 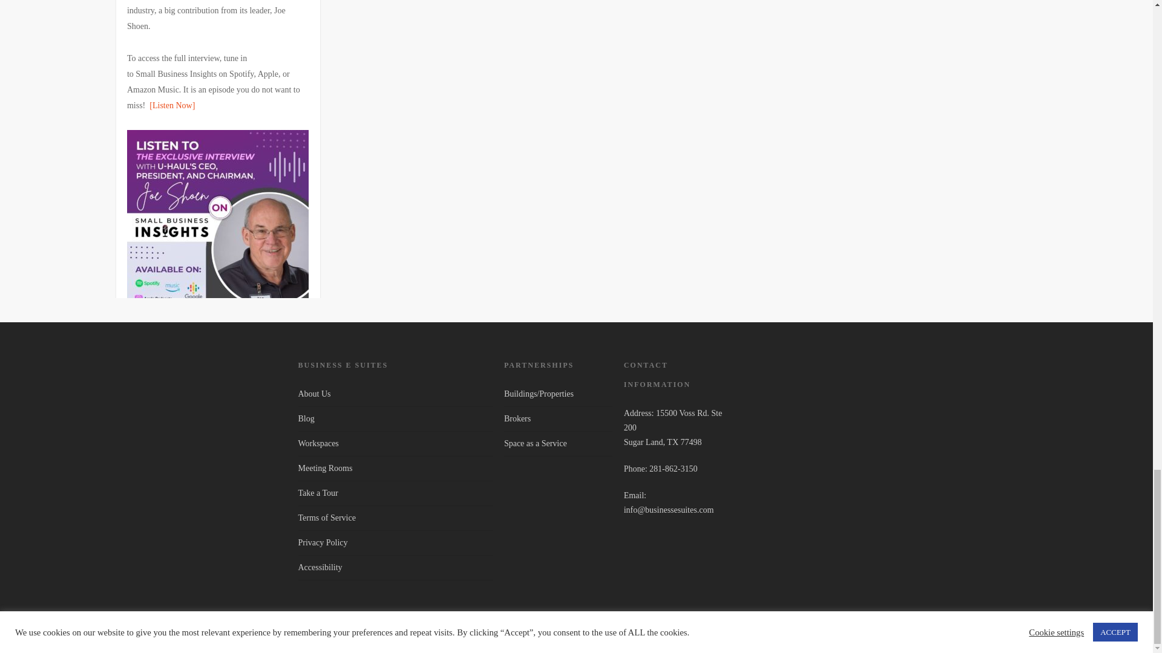 I want to click on Workspaces, so click(x=395, y=443).